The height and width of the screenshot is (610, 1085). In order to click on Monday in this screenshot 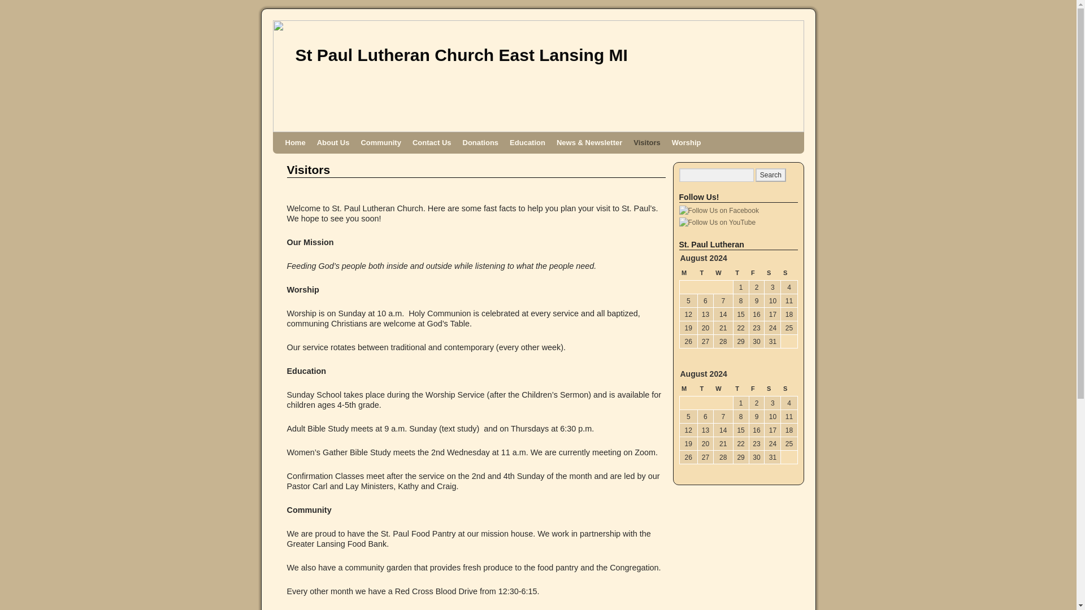, I will do `click(688, 272)`.